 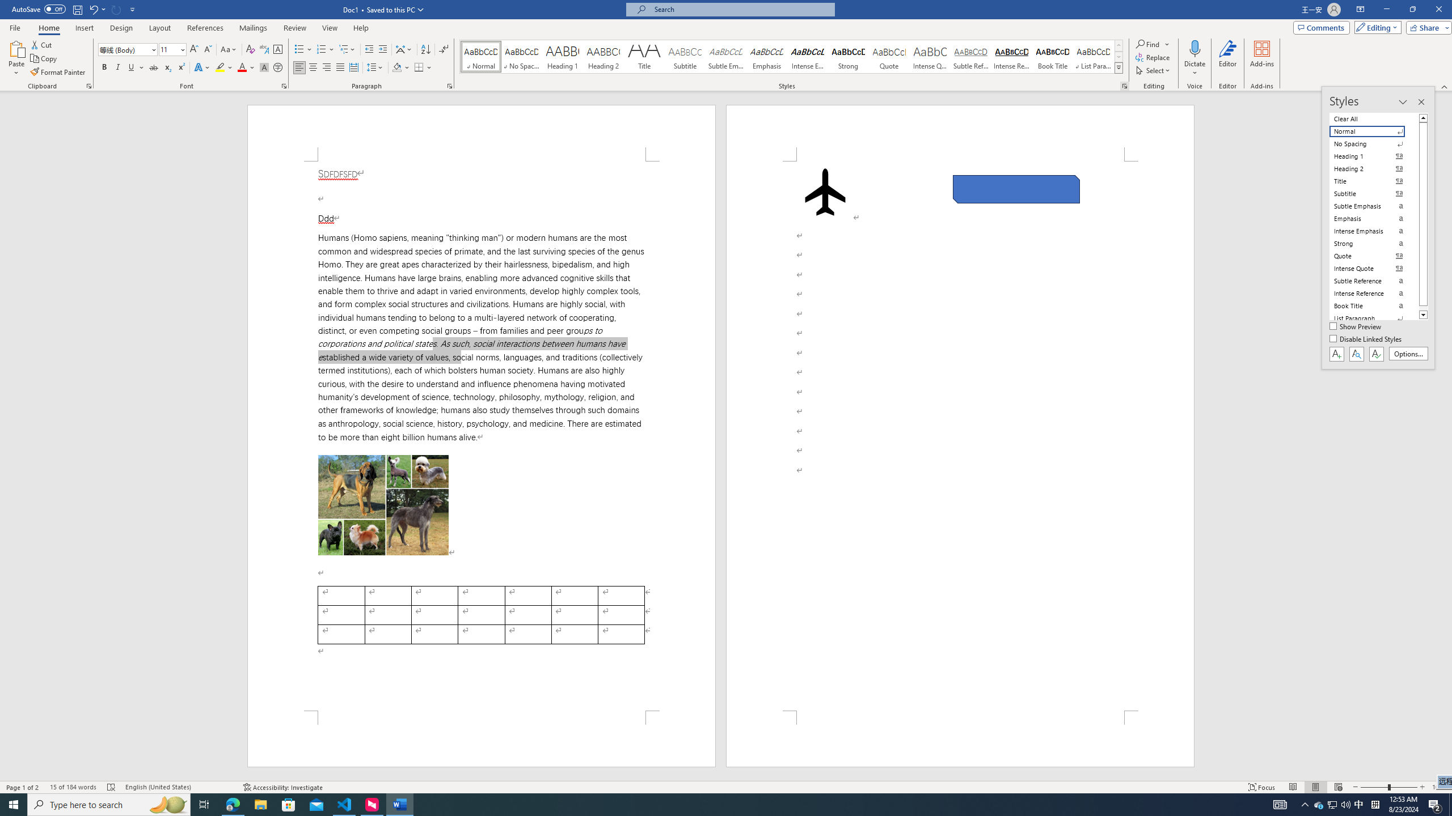 What do you see at coordinates (1229, 58) in the screenshot?
I see `Editor` at bounding box center [1229, 58].